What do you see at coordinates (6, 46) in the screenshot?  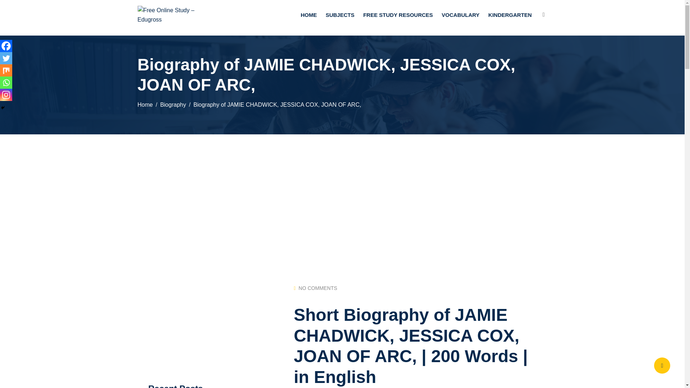 I see `Facebook` at bounding box center [6, 46].